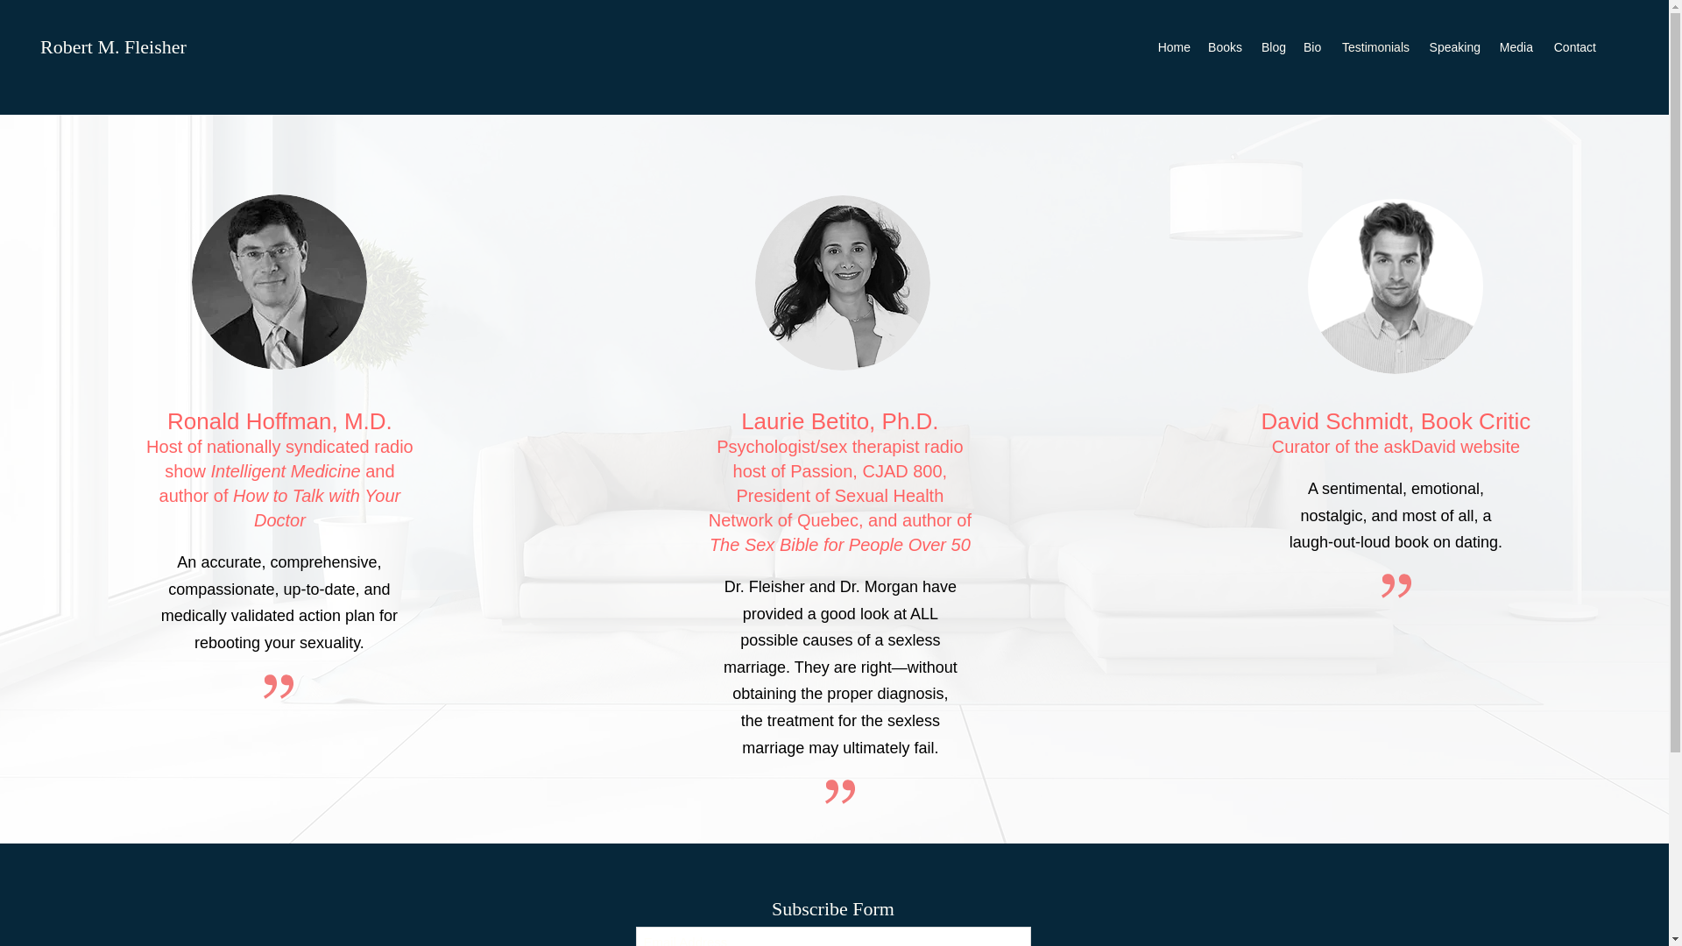 This screenshot has width=1682, height=946. What do you see at coordinates (114, 46) in the screenshot?
I see `Robert M. Fleisher` at bounding box center [114, 46].